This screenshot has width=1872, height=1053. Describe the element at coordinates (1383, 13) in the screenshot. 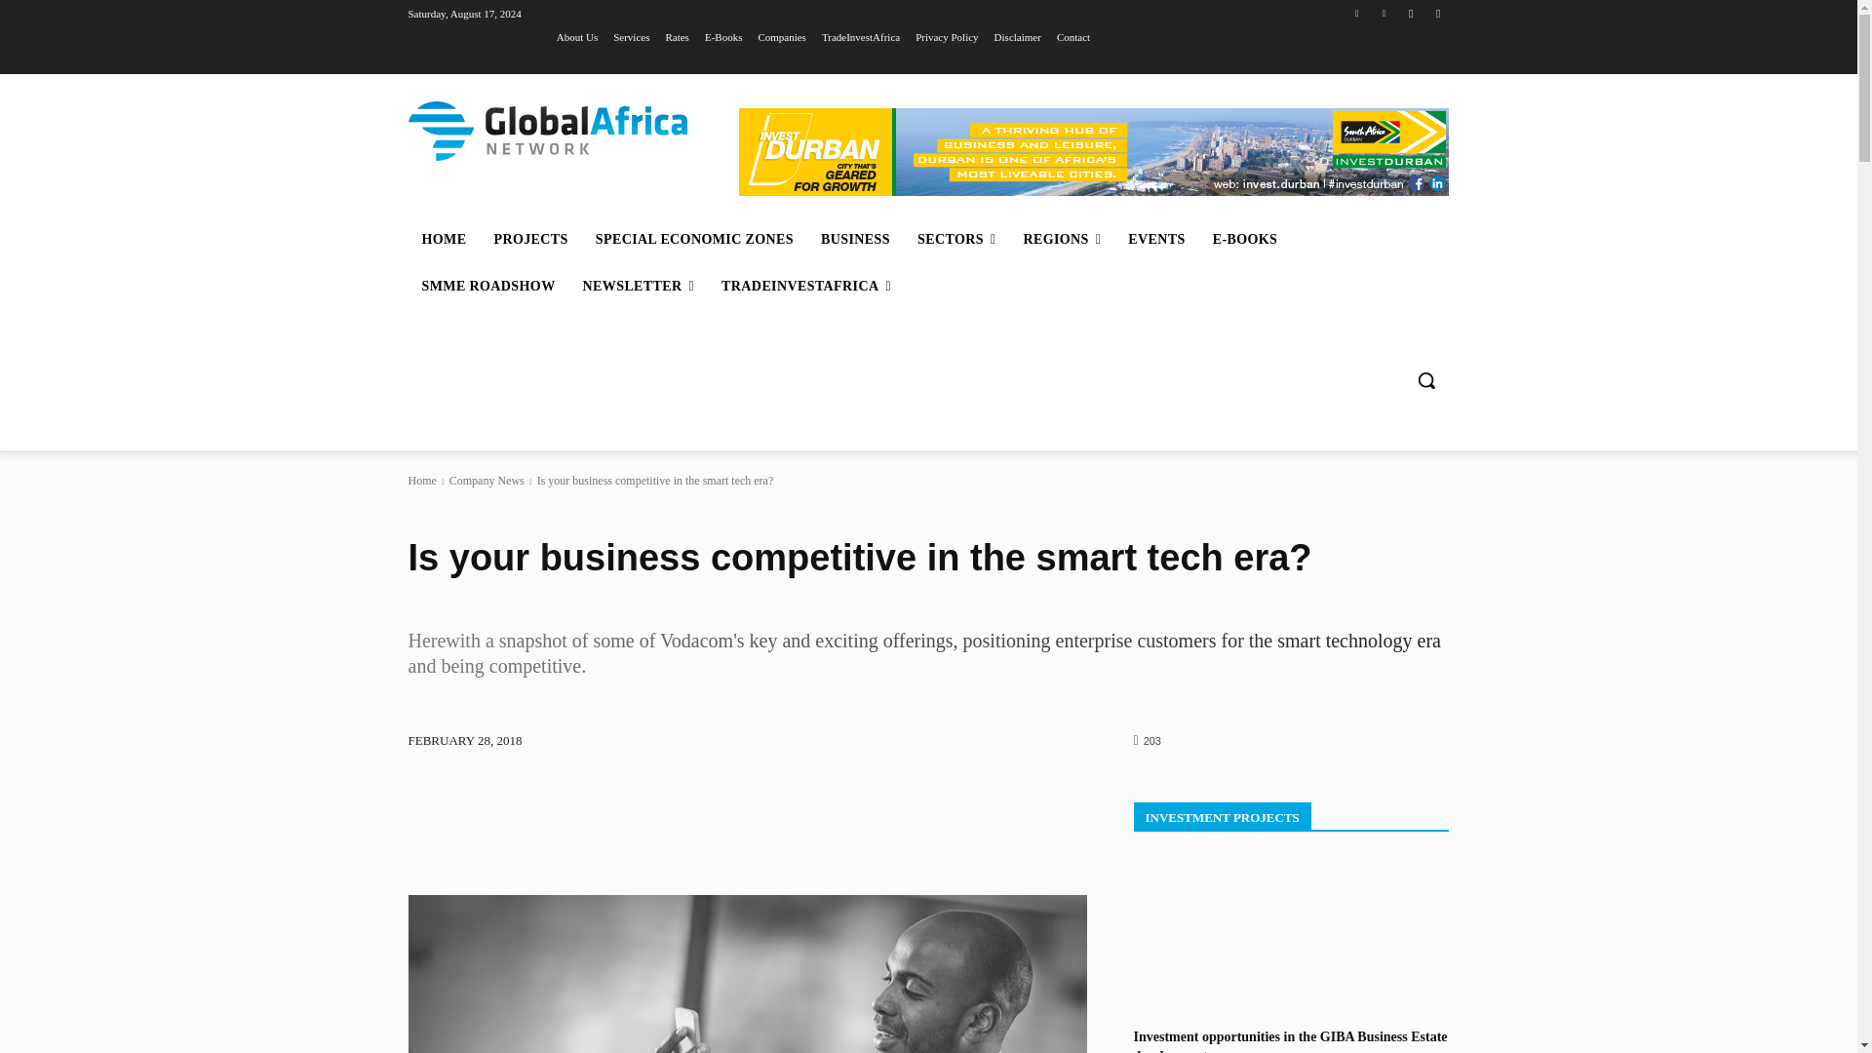

I see `Linkedin` at that location.